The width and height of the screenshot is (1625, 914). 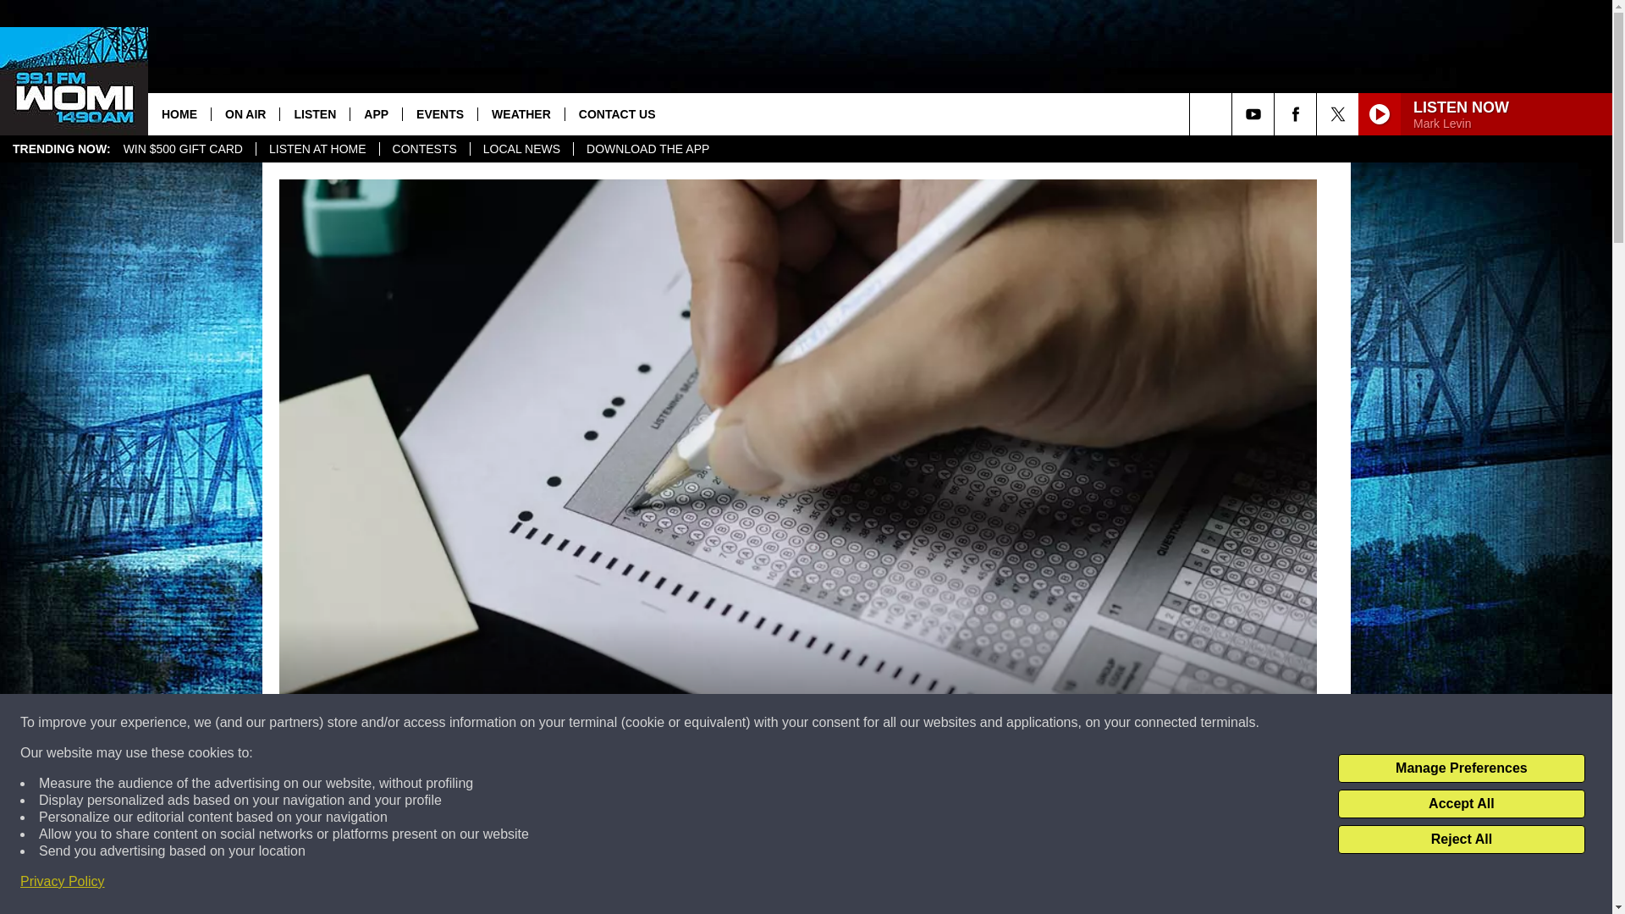 I want to click on WEATHER, so click(x=521, y=113).